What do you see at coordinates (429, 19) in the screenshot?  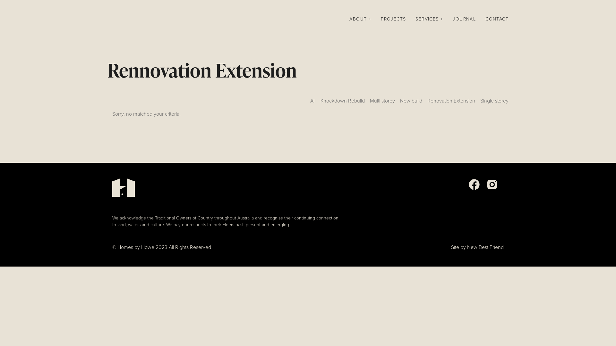 I see `SERVICES` at bounding box center [429, 19].